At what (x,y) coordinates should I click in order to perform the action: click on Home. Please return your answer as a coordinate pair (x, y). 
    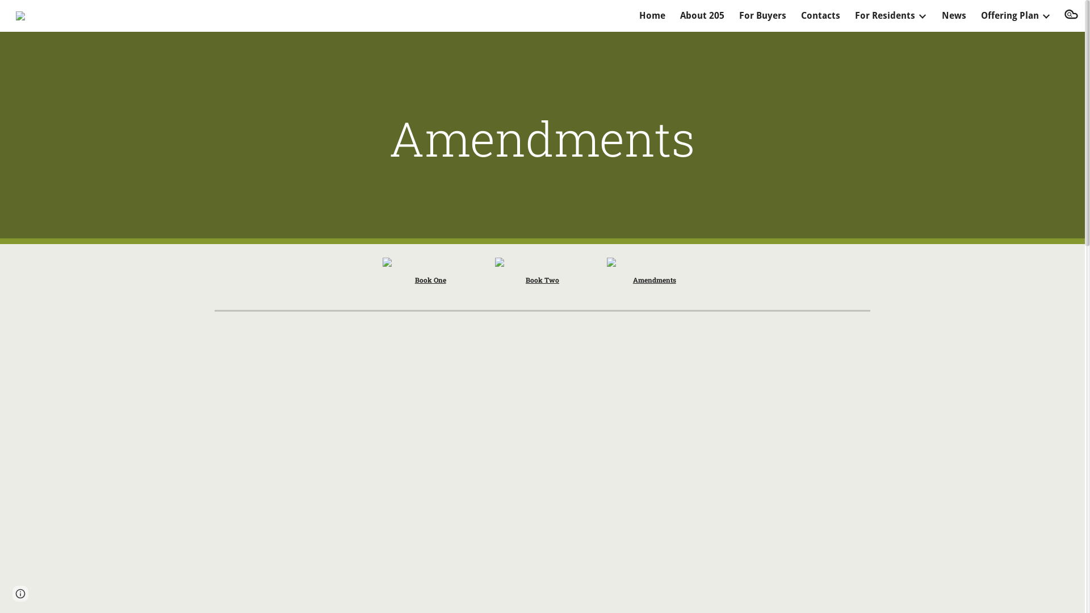
    Looking at the image, I should click on (652, 16).